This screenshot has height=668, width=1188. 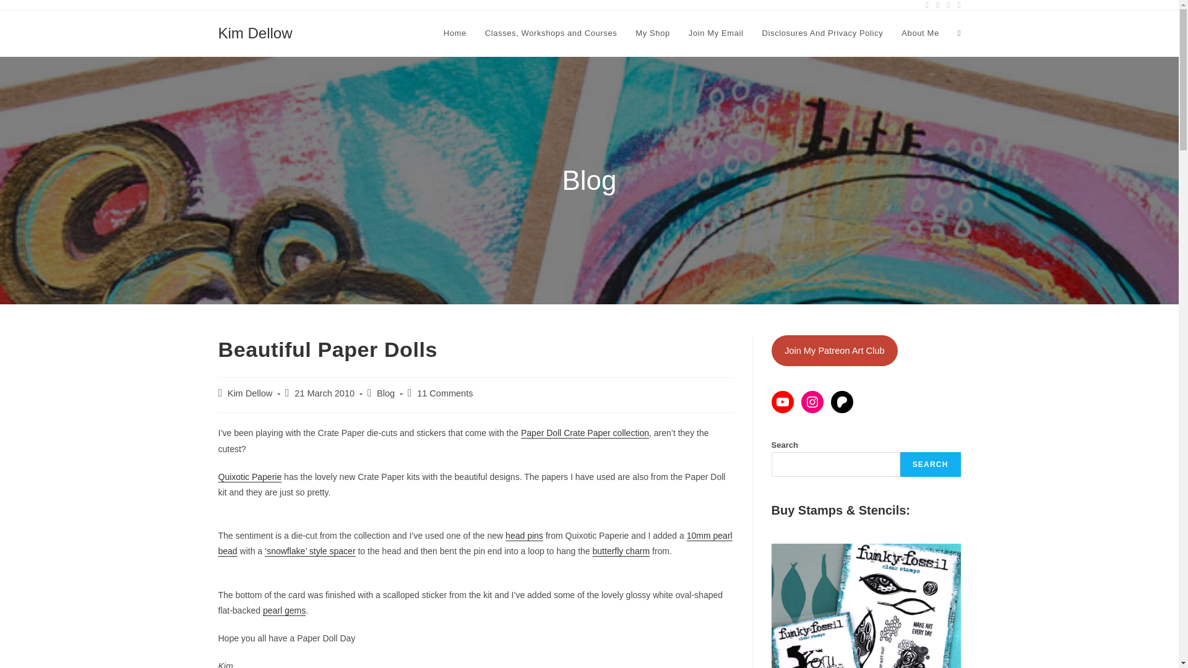 I want to click on head pins, so click(x=524, y=535).